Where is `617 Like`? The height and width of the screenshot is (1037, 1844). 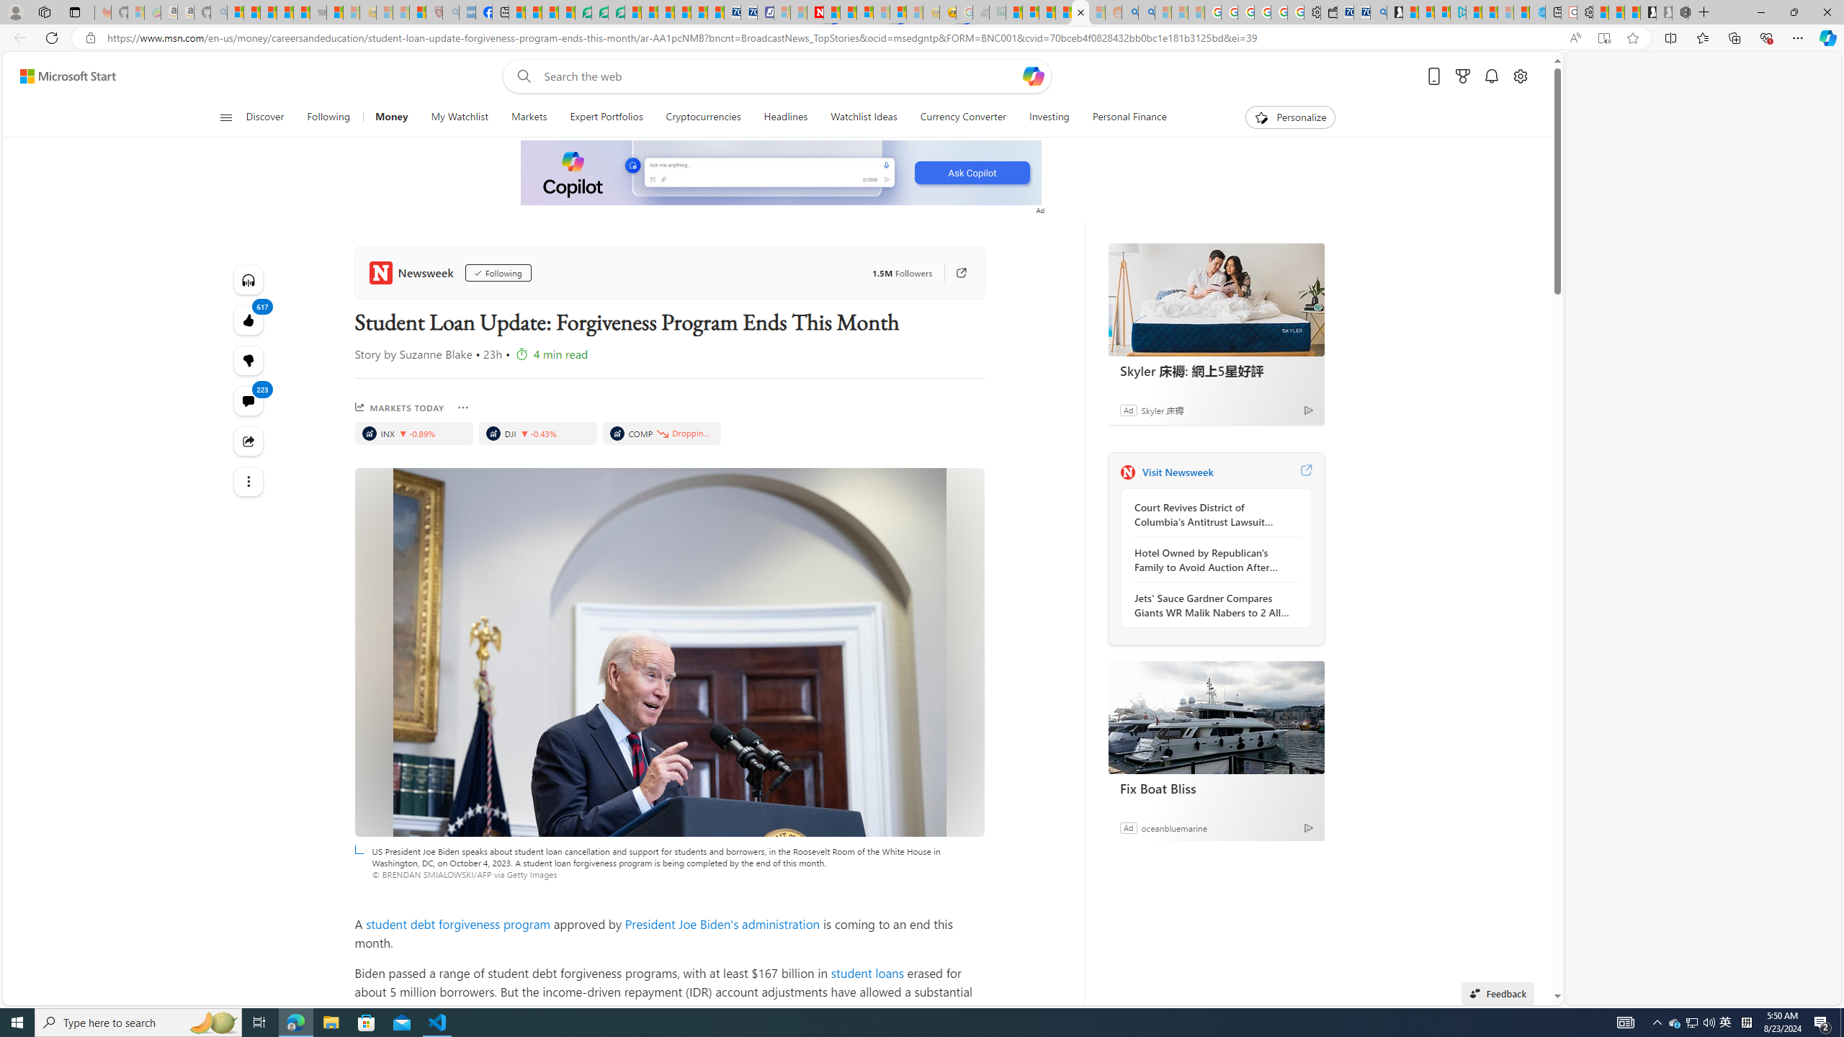
617 Like is located at coordinates (249, 320).